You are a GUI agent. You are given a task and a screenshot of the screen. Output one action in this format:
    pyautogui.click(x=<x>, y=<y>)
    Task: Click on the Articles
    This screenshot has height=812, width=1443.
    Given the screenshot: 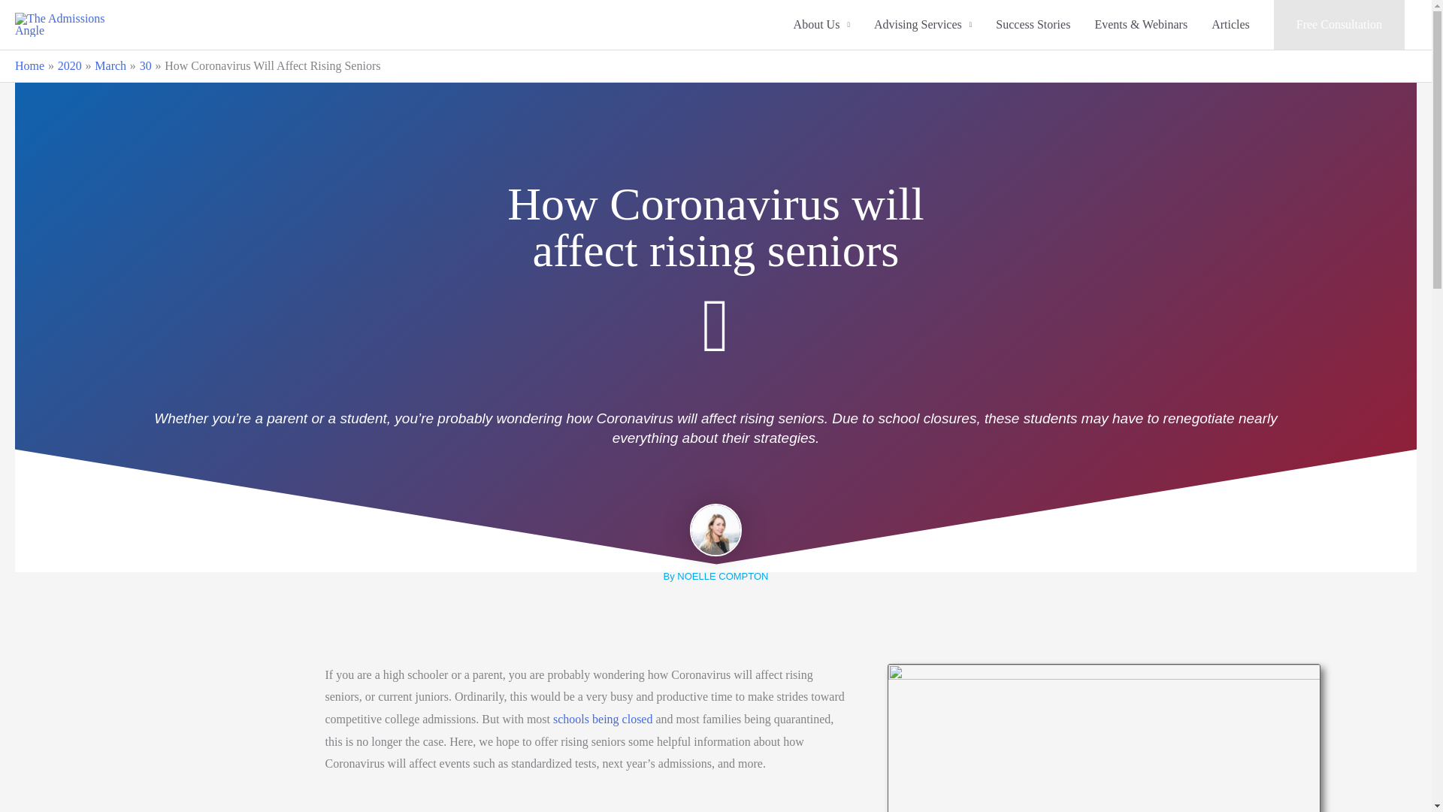 What is the action you would take?
    pyautogui.click(x=1230, y=24)
    